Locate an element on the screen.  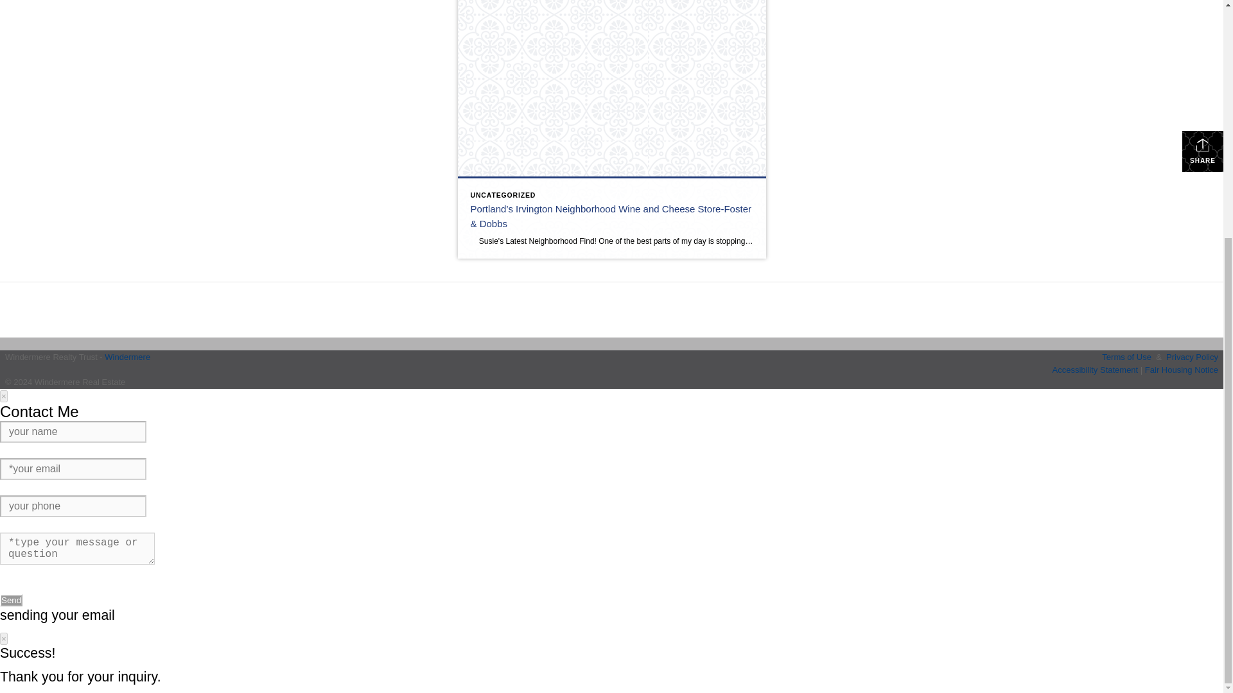
Overlook Area is located at coordinates (175, 128).